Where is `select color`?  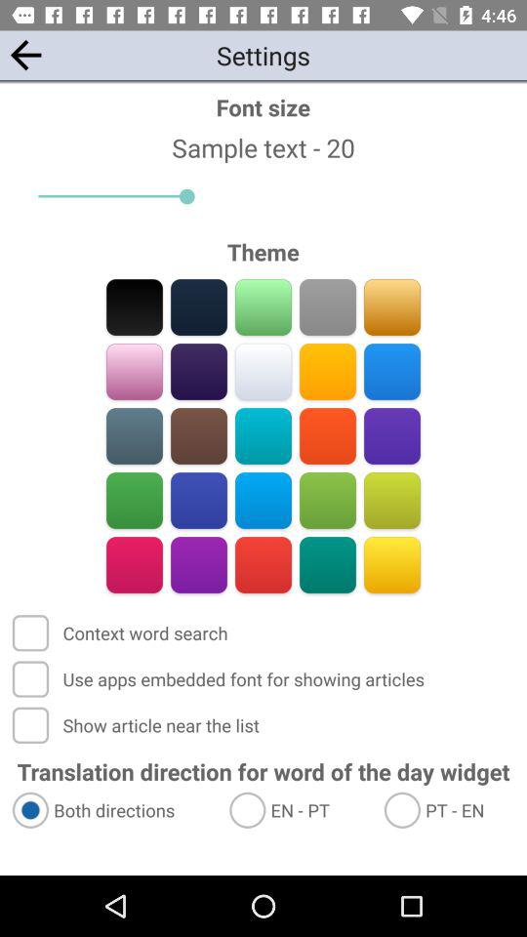 select color is located at coordinates (199, 564).